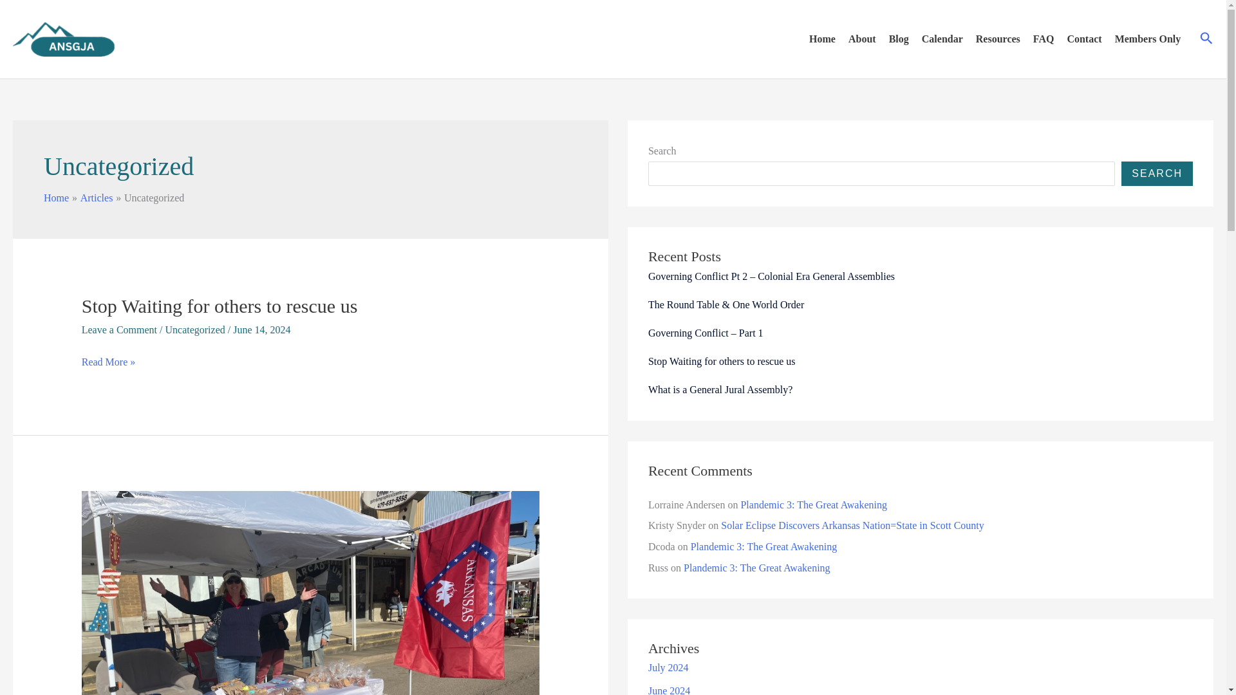  Describe the element at coordinates (220, 306) in the screenshot. I see `Stop Waiting for others to rescue us` at that location.